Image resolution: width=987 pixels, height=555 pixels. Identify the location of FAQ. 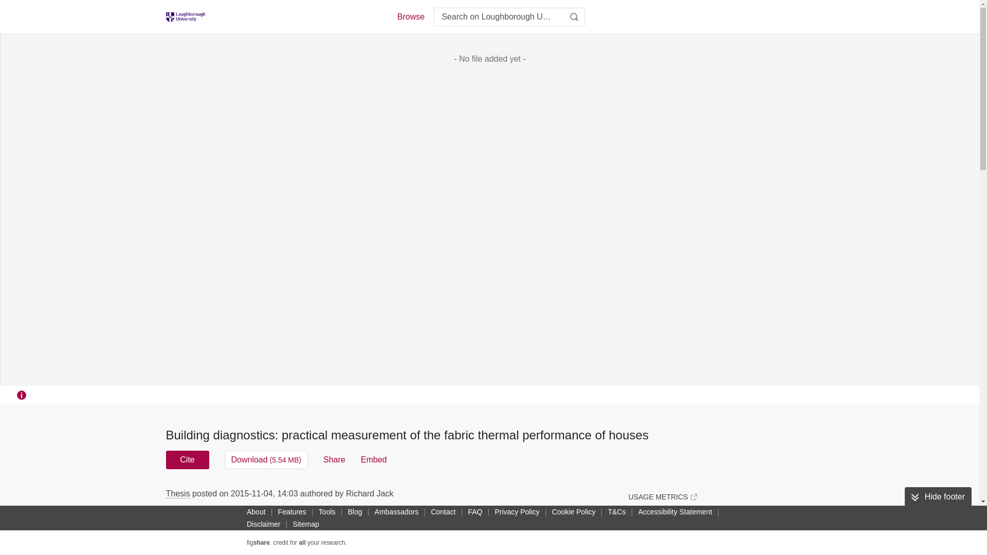
(475, 511).